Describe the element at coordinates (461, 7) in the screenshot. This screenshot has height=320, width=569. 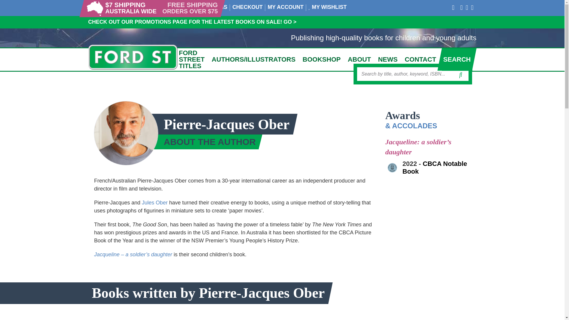
I see `Follow Ford St Publishing on Facebook` at that location.